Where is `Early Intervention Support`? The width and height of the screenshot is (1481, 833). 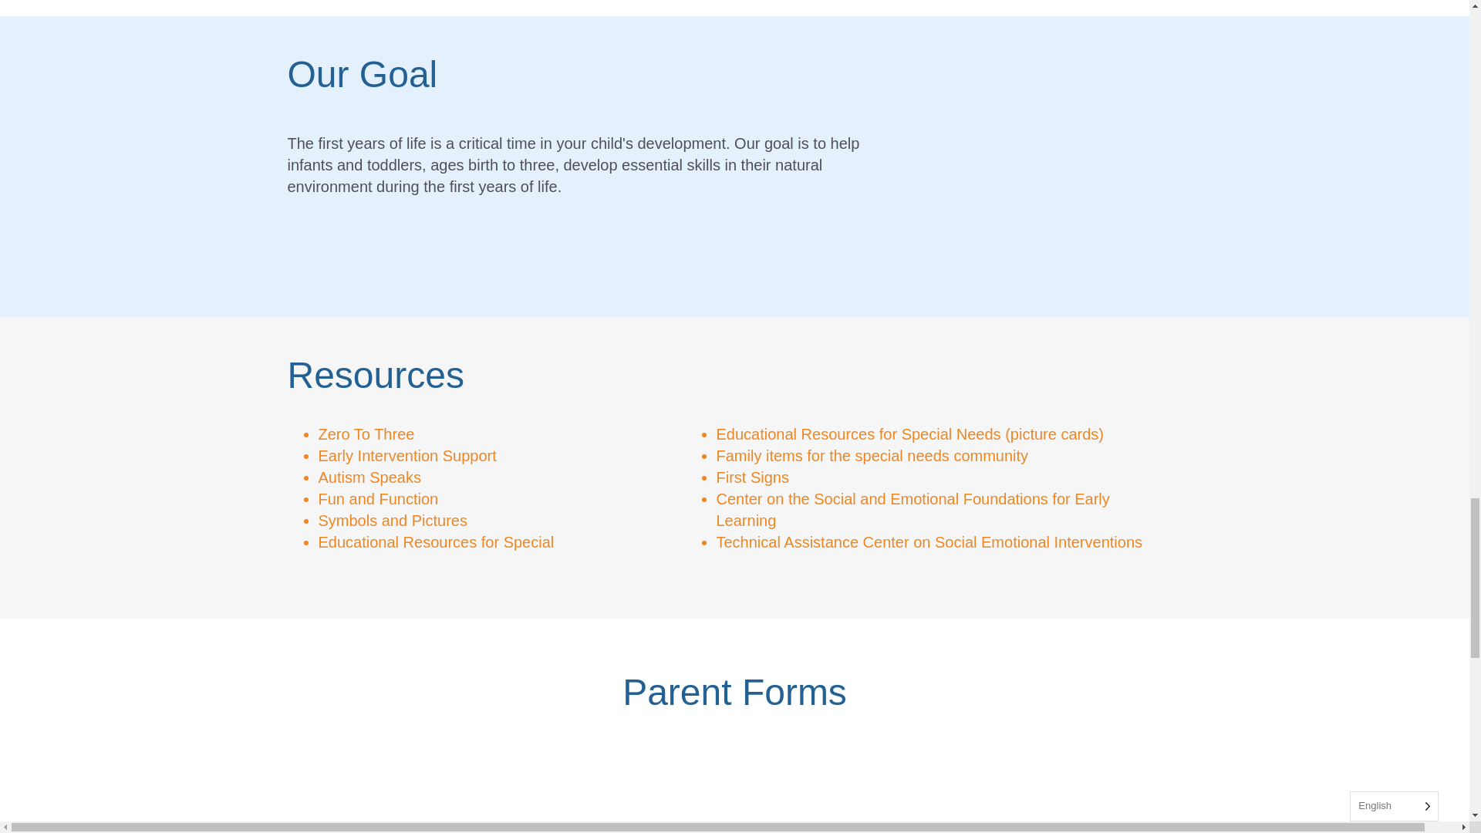
Early Intervention Support is located at coordinates (407, 455).